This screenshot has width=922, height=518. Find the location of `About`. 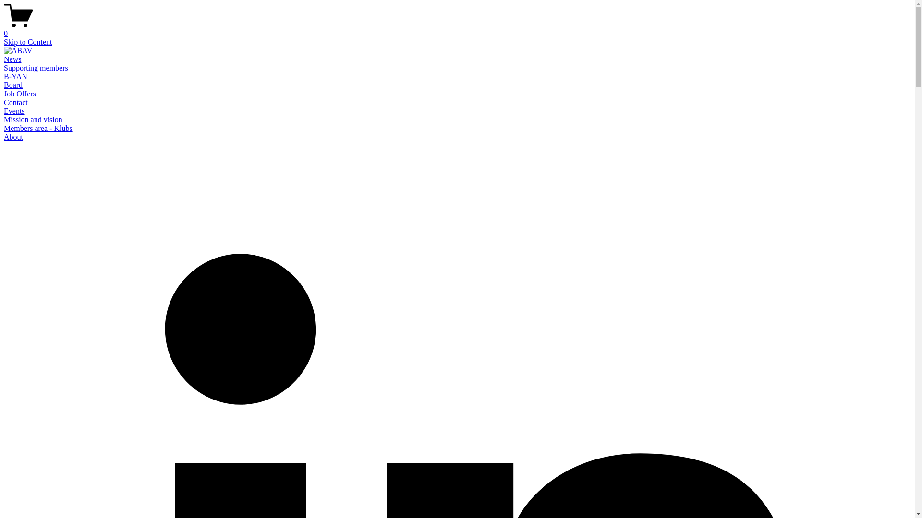

About is located at coordinates (13, 137).